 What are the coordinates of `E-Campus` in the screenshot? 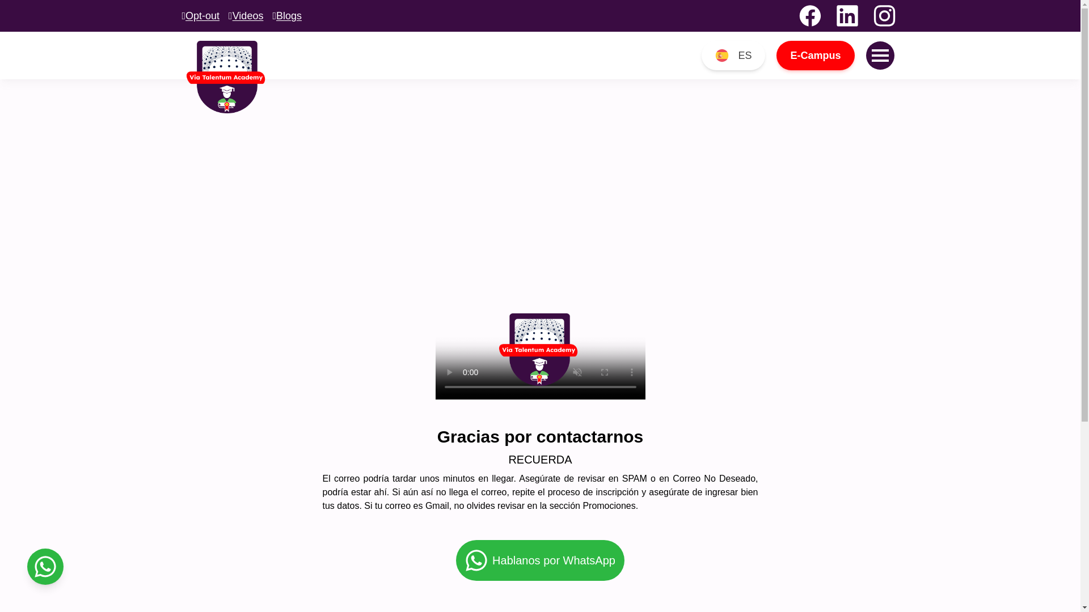 It's located at (814, 56).